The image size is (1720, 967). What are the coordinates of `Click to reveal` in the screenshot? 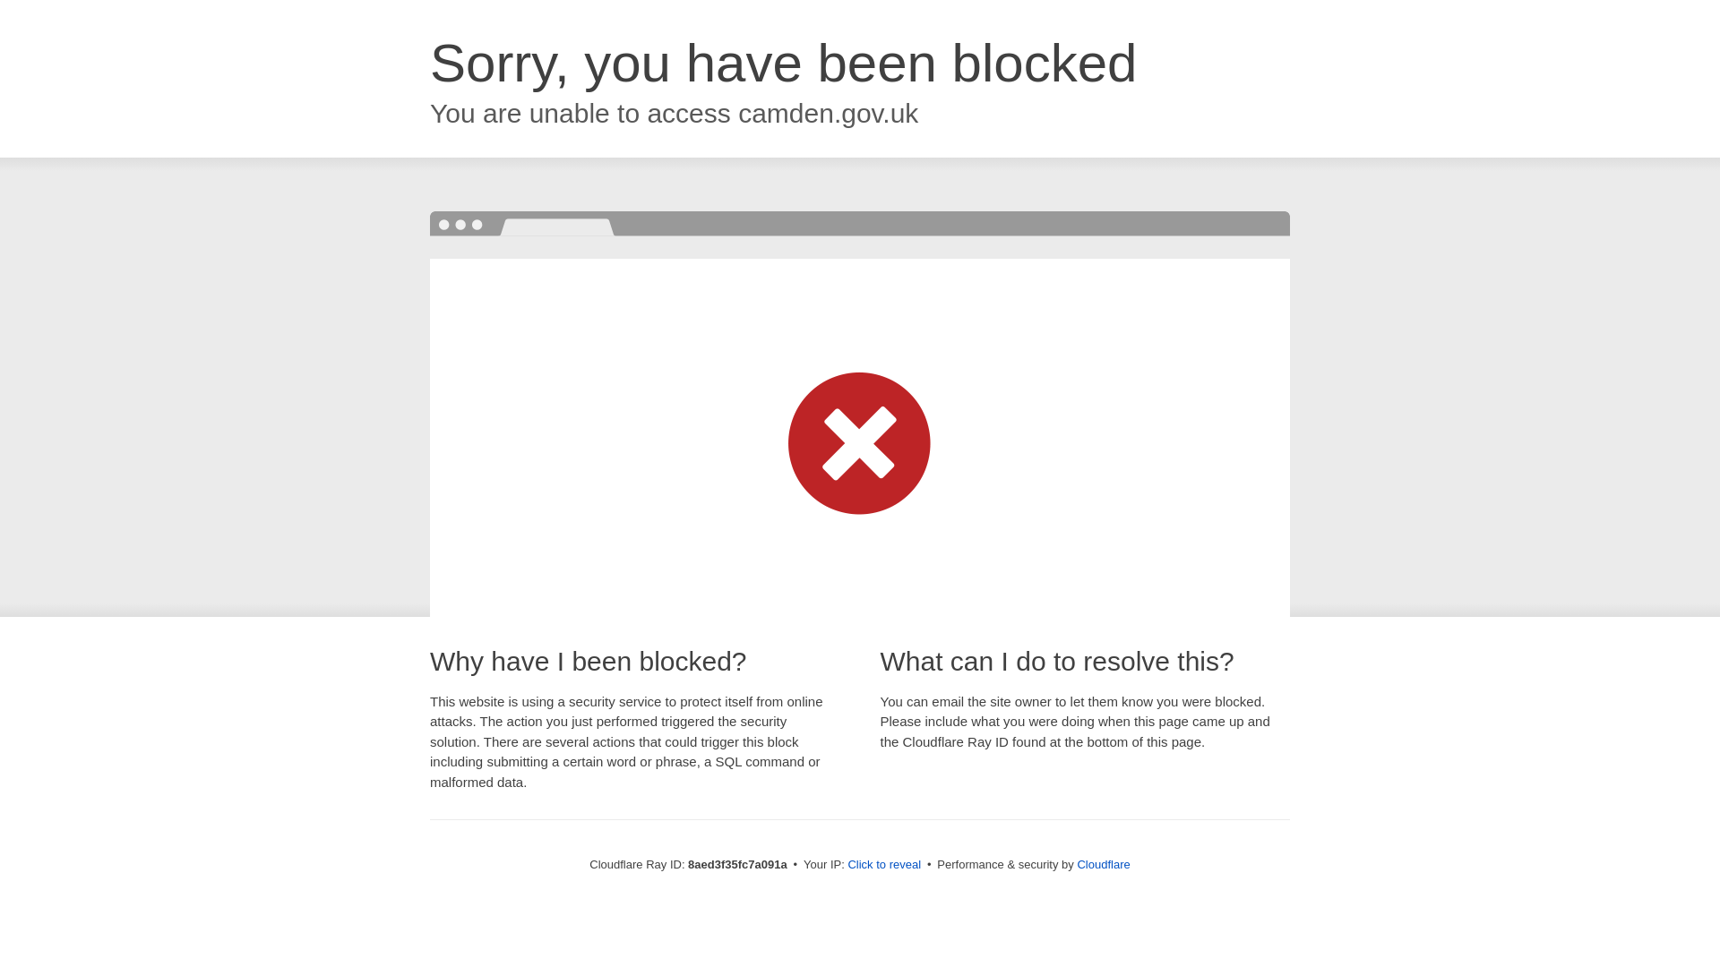 It's located at (883, 865).